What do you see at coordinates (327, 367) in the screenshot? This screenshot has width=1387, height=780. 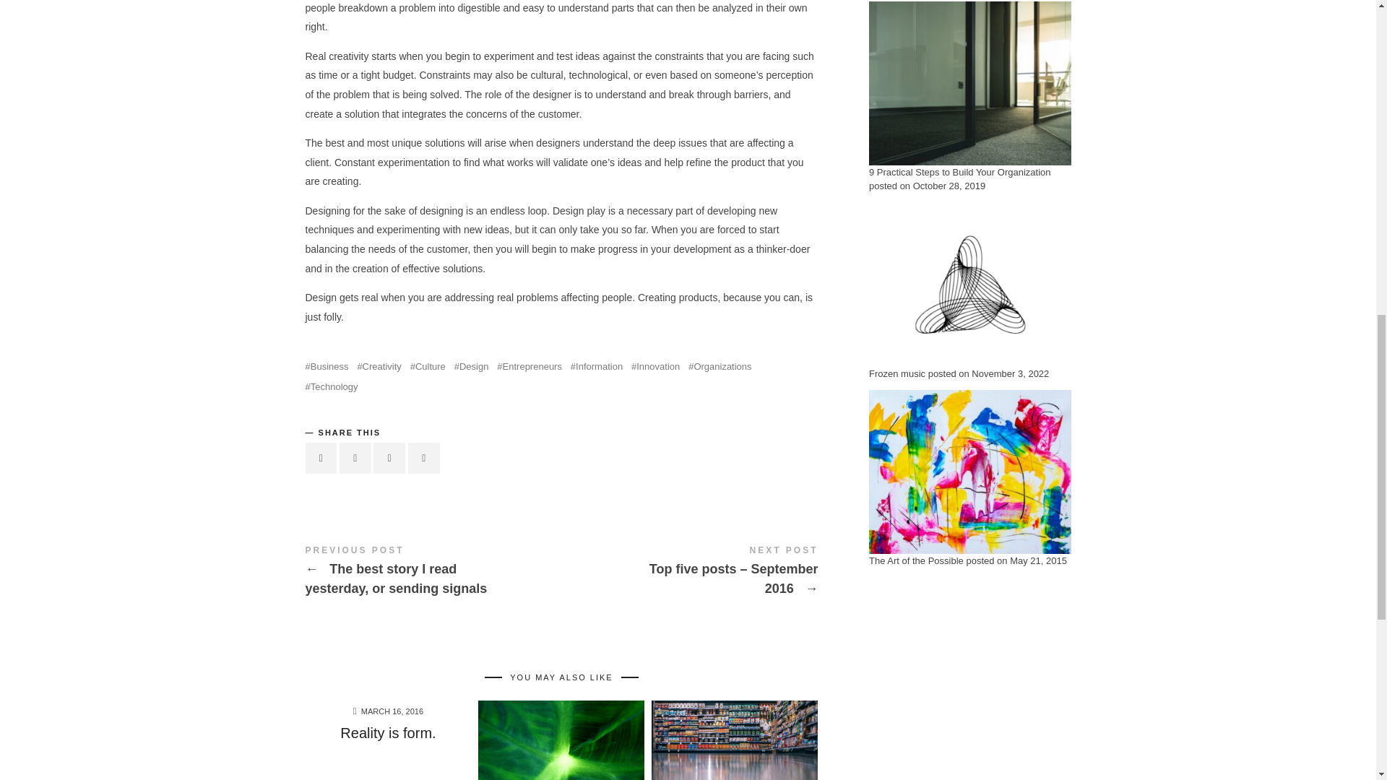 I see `Business` at bounding box center [327, 367].